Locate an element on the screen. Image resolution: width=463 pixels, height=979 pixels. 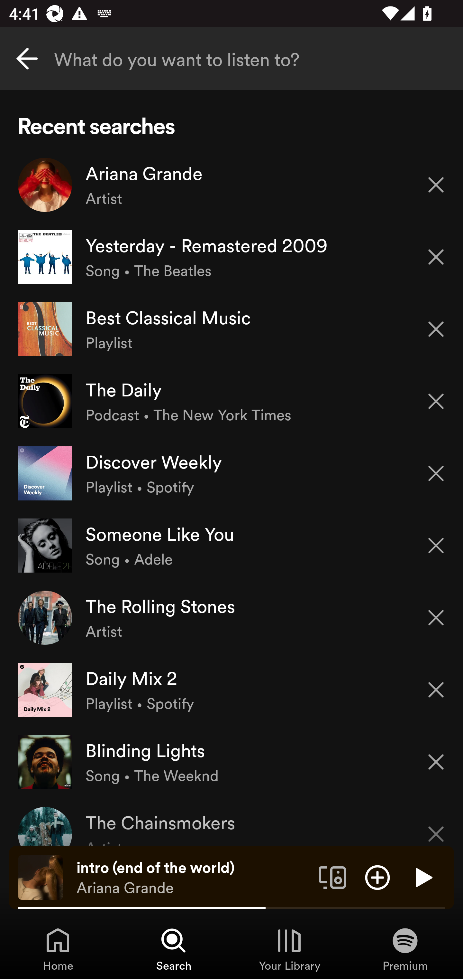
Connect to a device. Opens the devices menu is located at coordinates (332, 877).